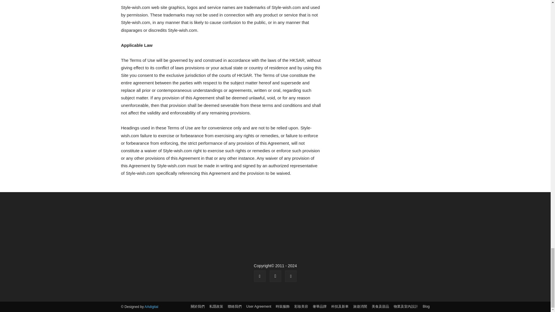  Describe the element at coordinates (260, 276) in the screenshot. I see `Facebook` at that location.